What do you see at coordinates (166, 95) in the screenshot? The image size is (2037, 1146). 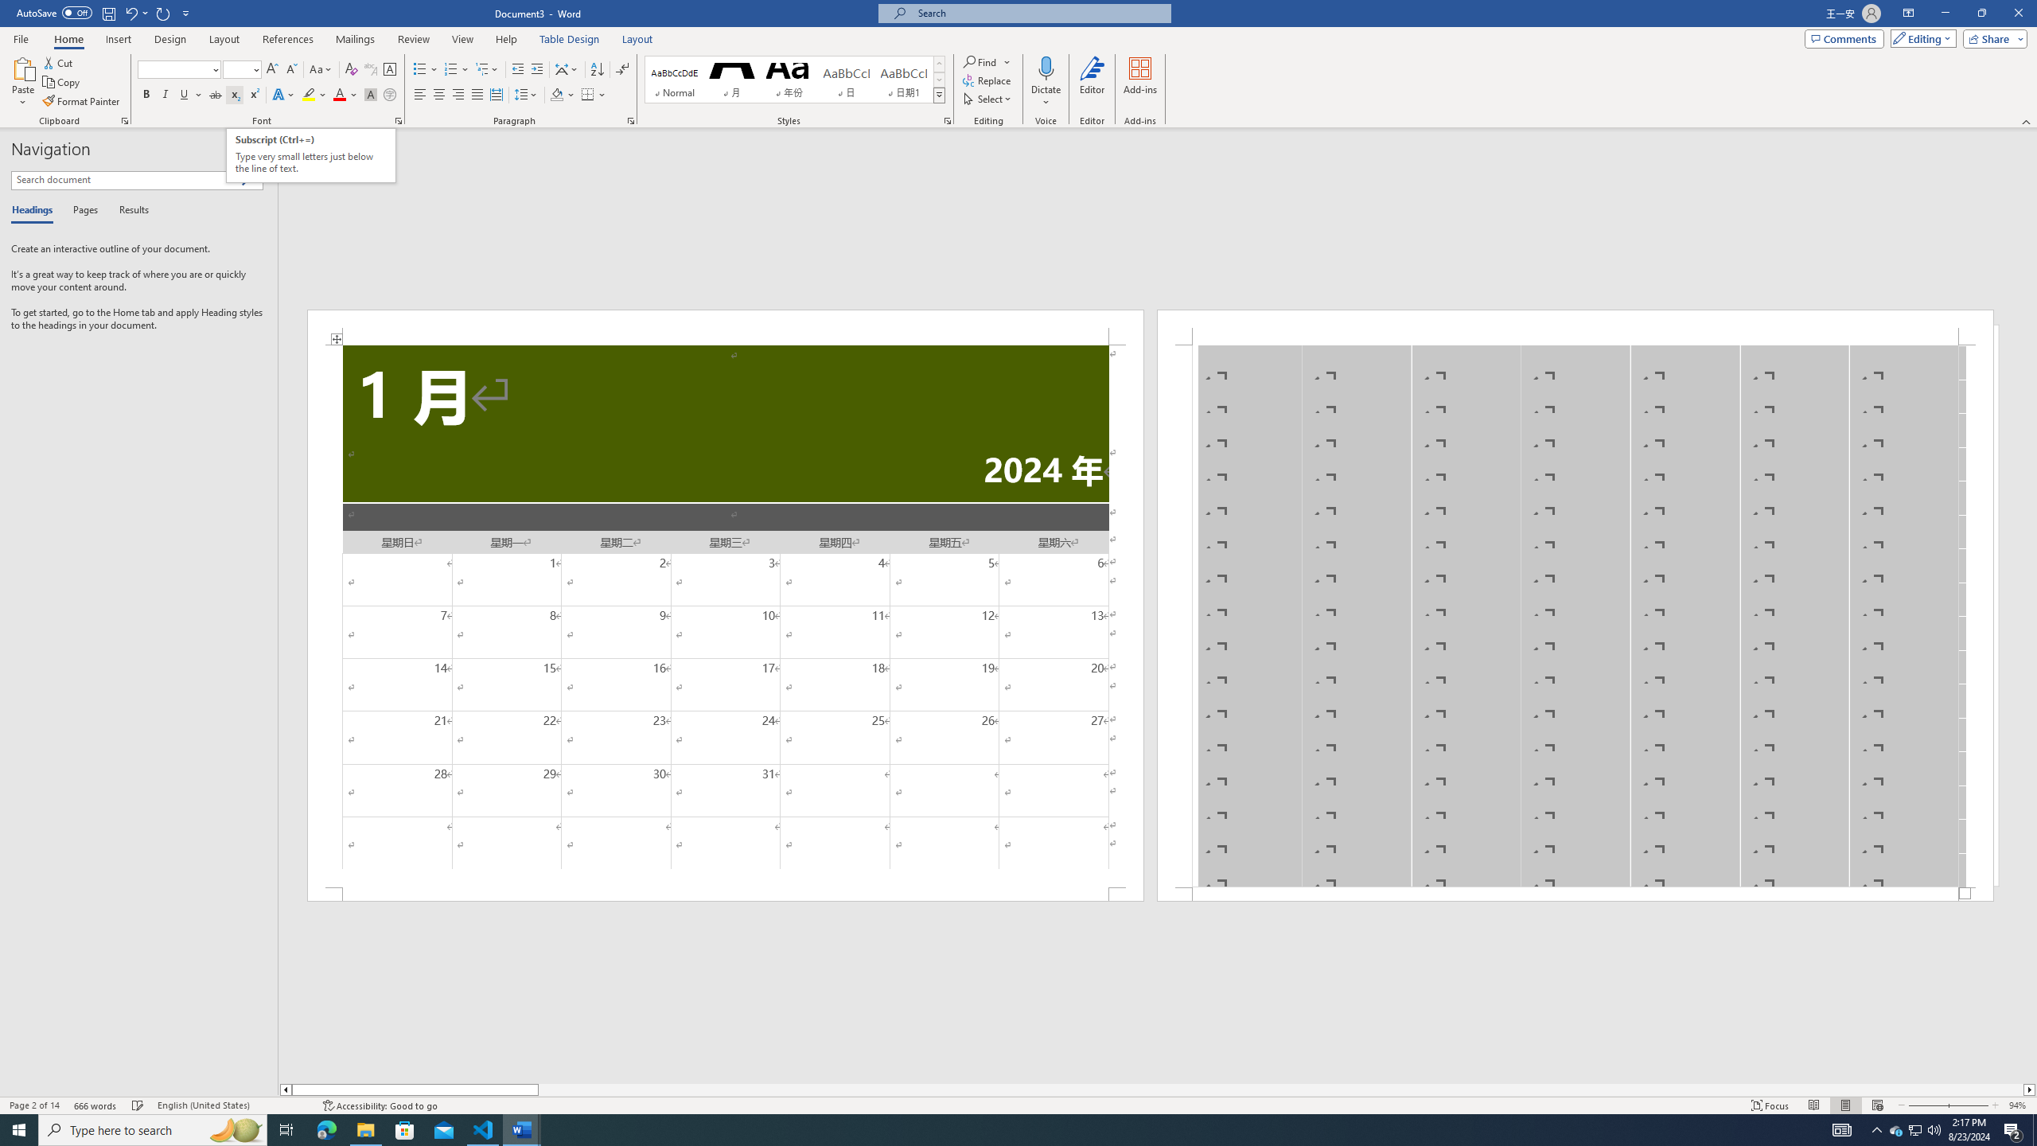 I see `Italic` at bounding box center [166, 95].